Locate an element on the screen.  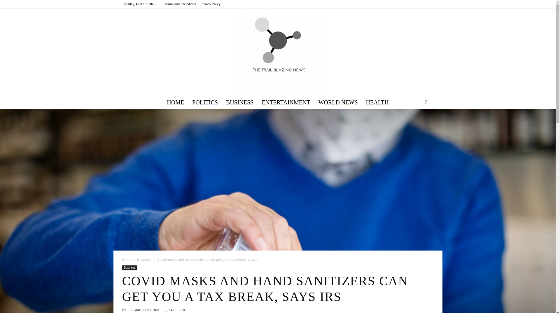
Terms and Conditions is located at coordinates (180, 4).